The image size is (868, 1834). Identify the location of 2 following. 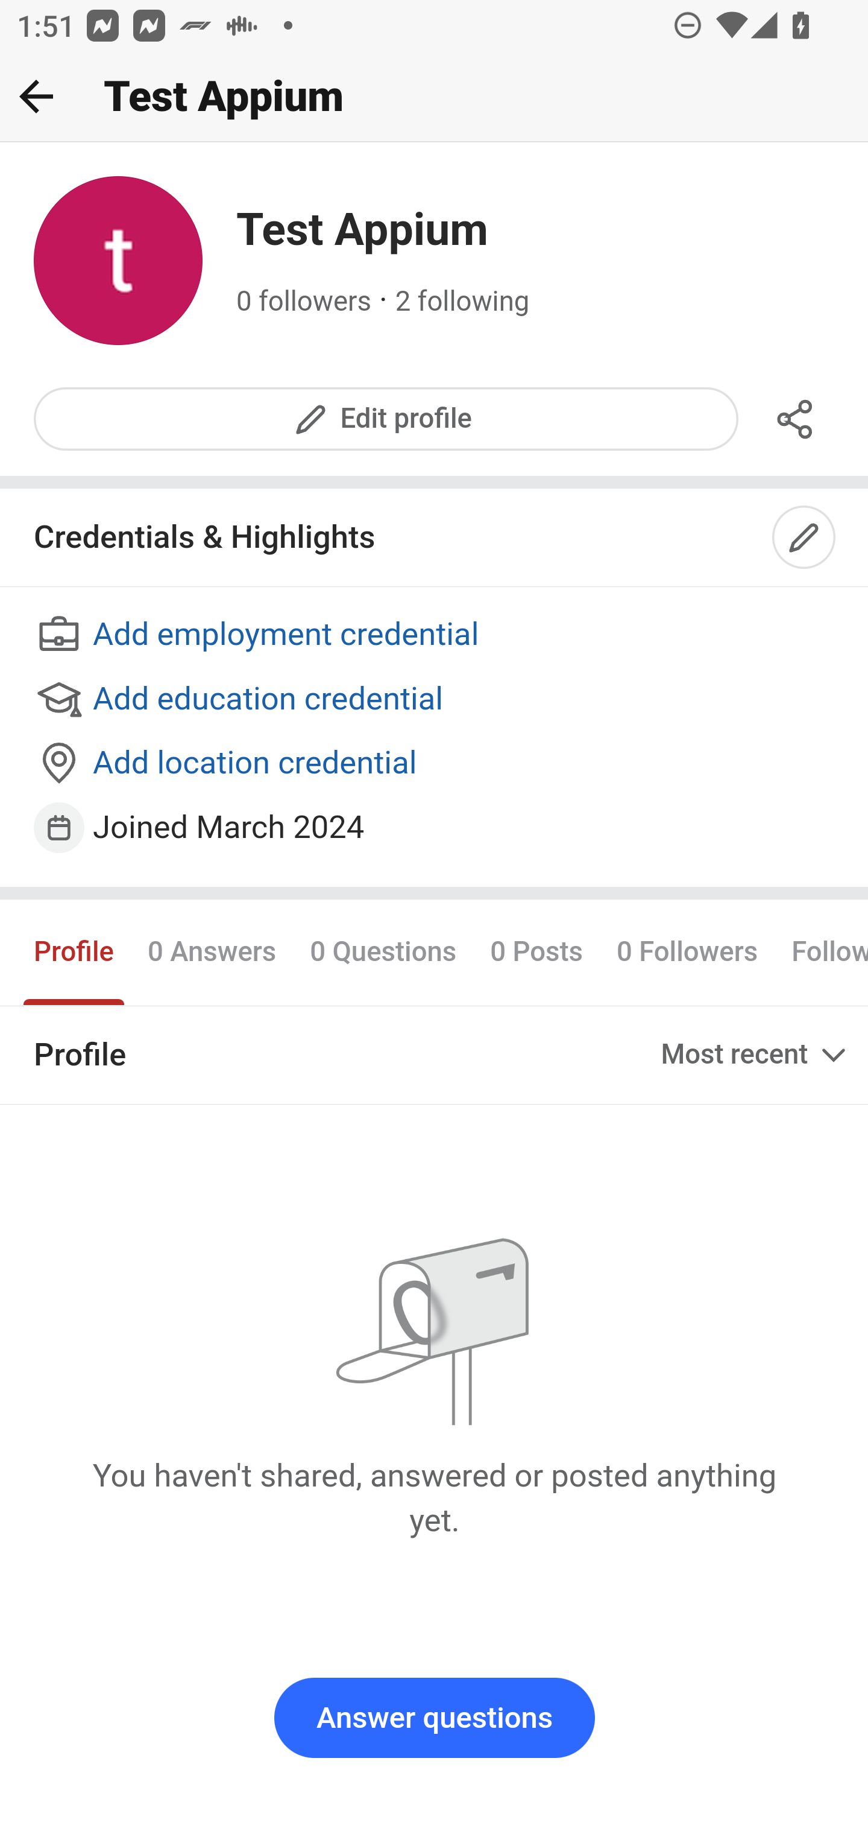
(462, 302).